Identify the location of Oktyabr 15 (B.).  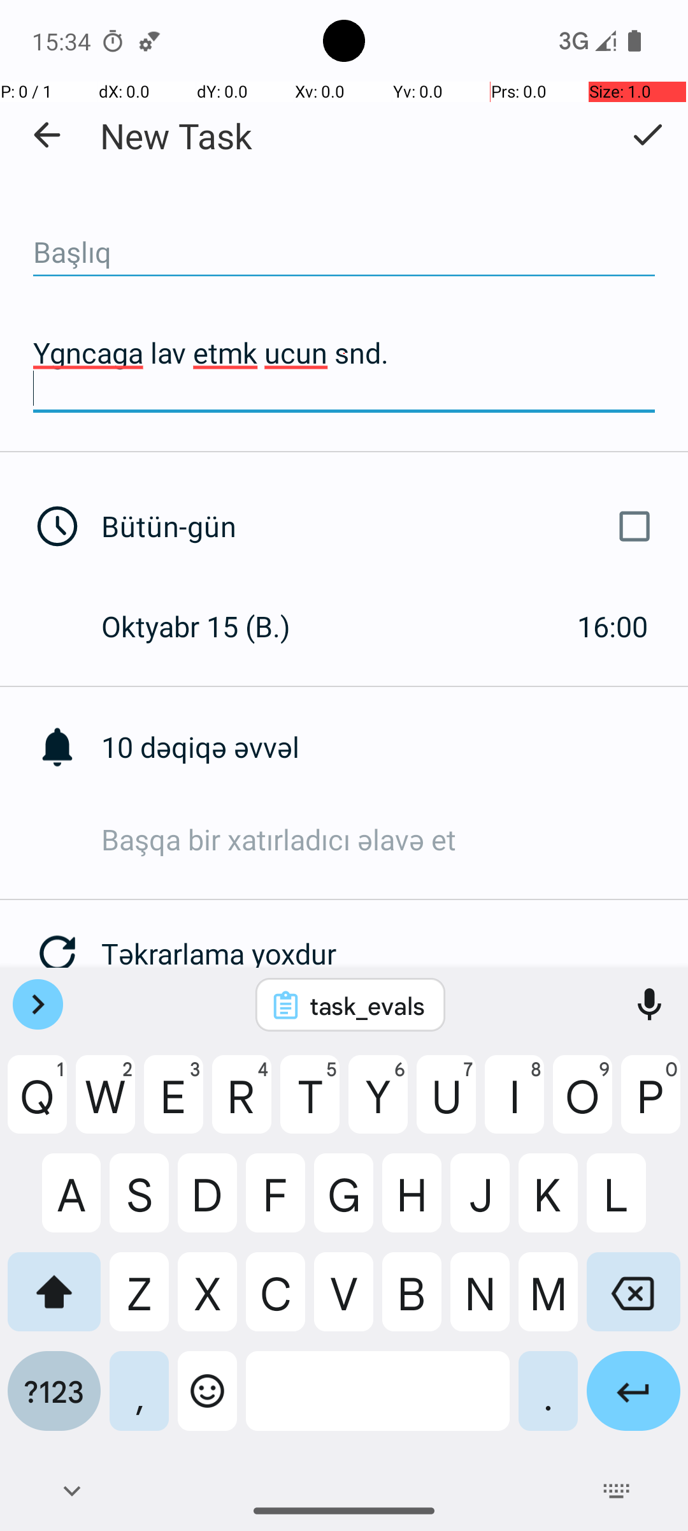
(209, 626).